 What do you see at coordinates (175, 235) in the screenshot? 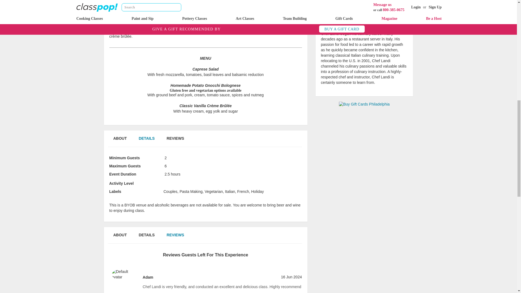
I see `REVIEWS` at bounding box center [175, 235].